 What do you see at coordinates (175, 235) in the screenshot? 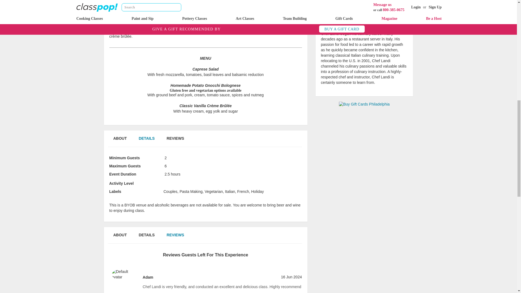
I see `REVIEWS` at bounding box center [175, 235].